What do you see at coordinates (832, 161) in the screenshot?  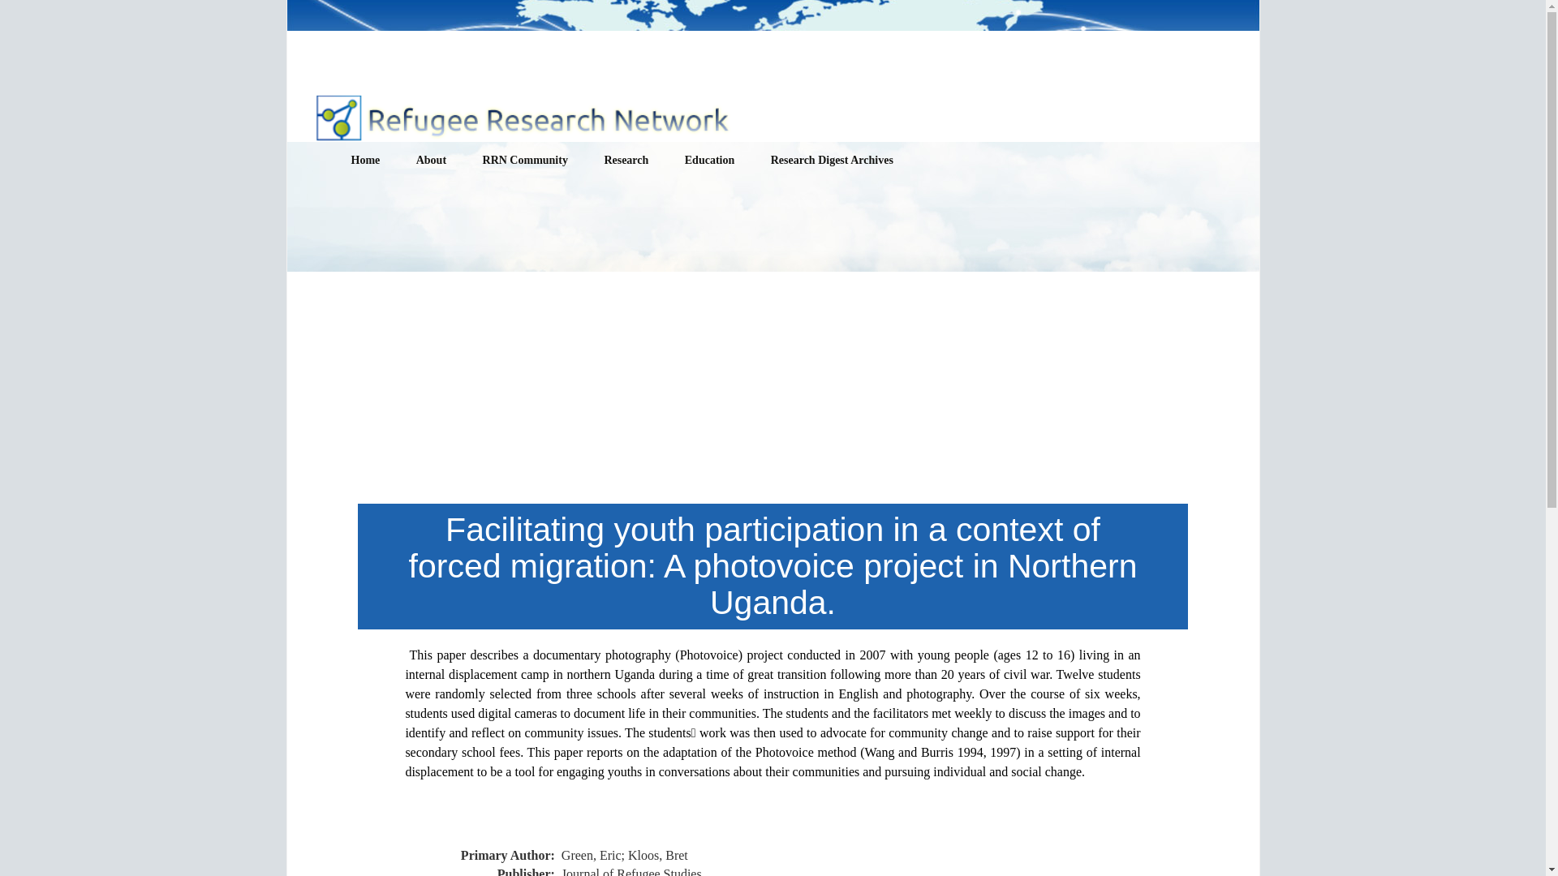 I see `Research Digest Archives` at bounding box center [832, 161].